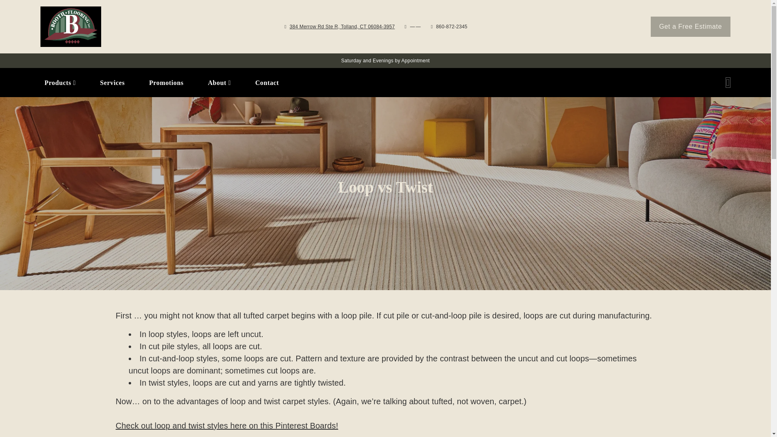  I want to click on Get a Free Estimate, so click(690, 27).